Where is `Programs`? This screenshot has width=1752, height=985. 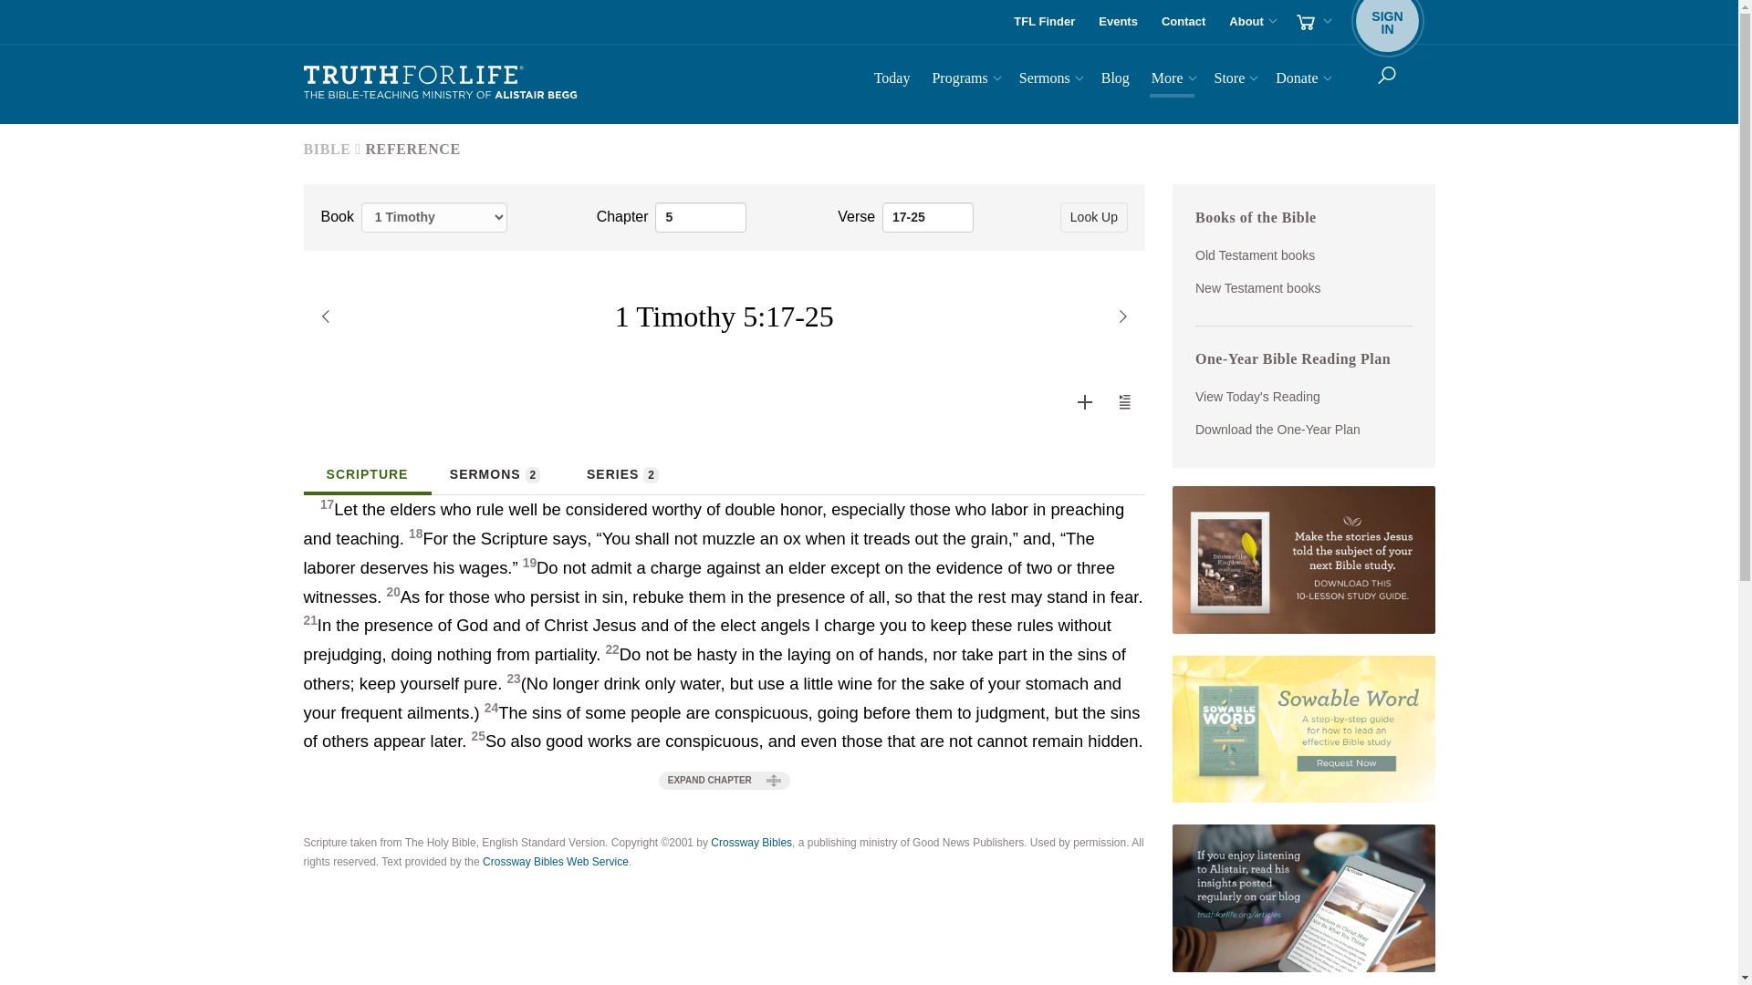 Programs is located at coordinates (964, 80).